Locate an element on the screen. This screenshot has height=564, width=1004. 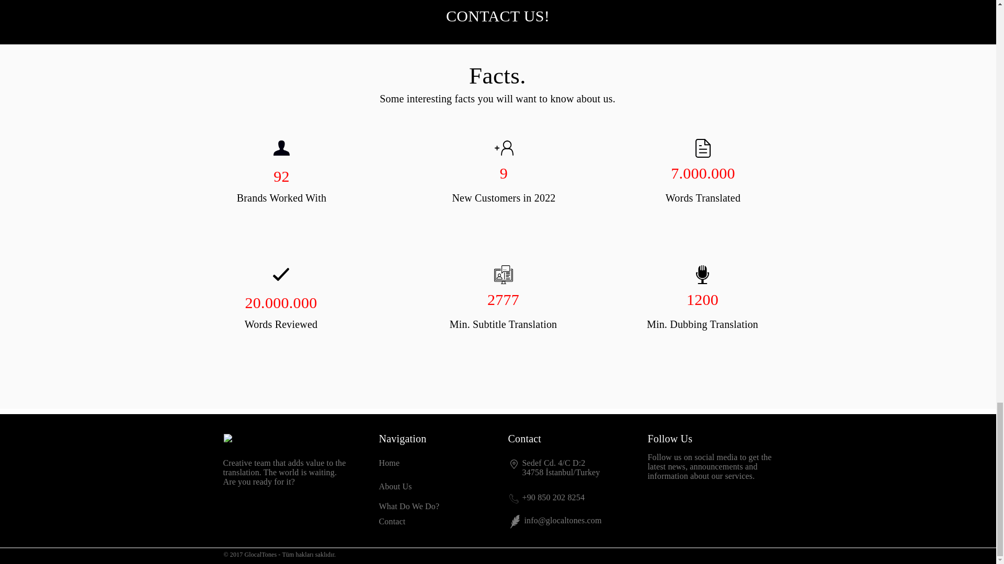
Contact is located at coordinates (392, 521).